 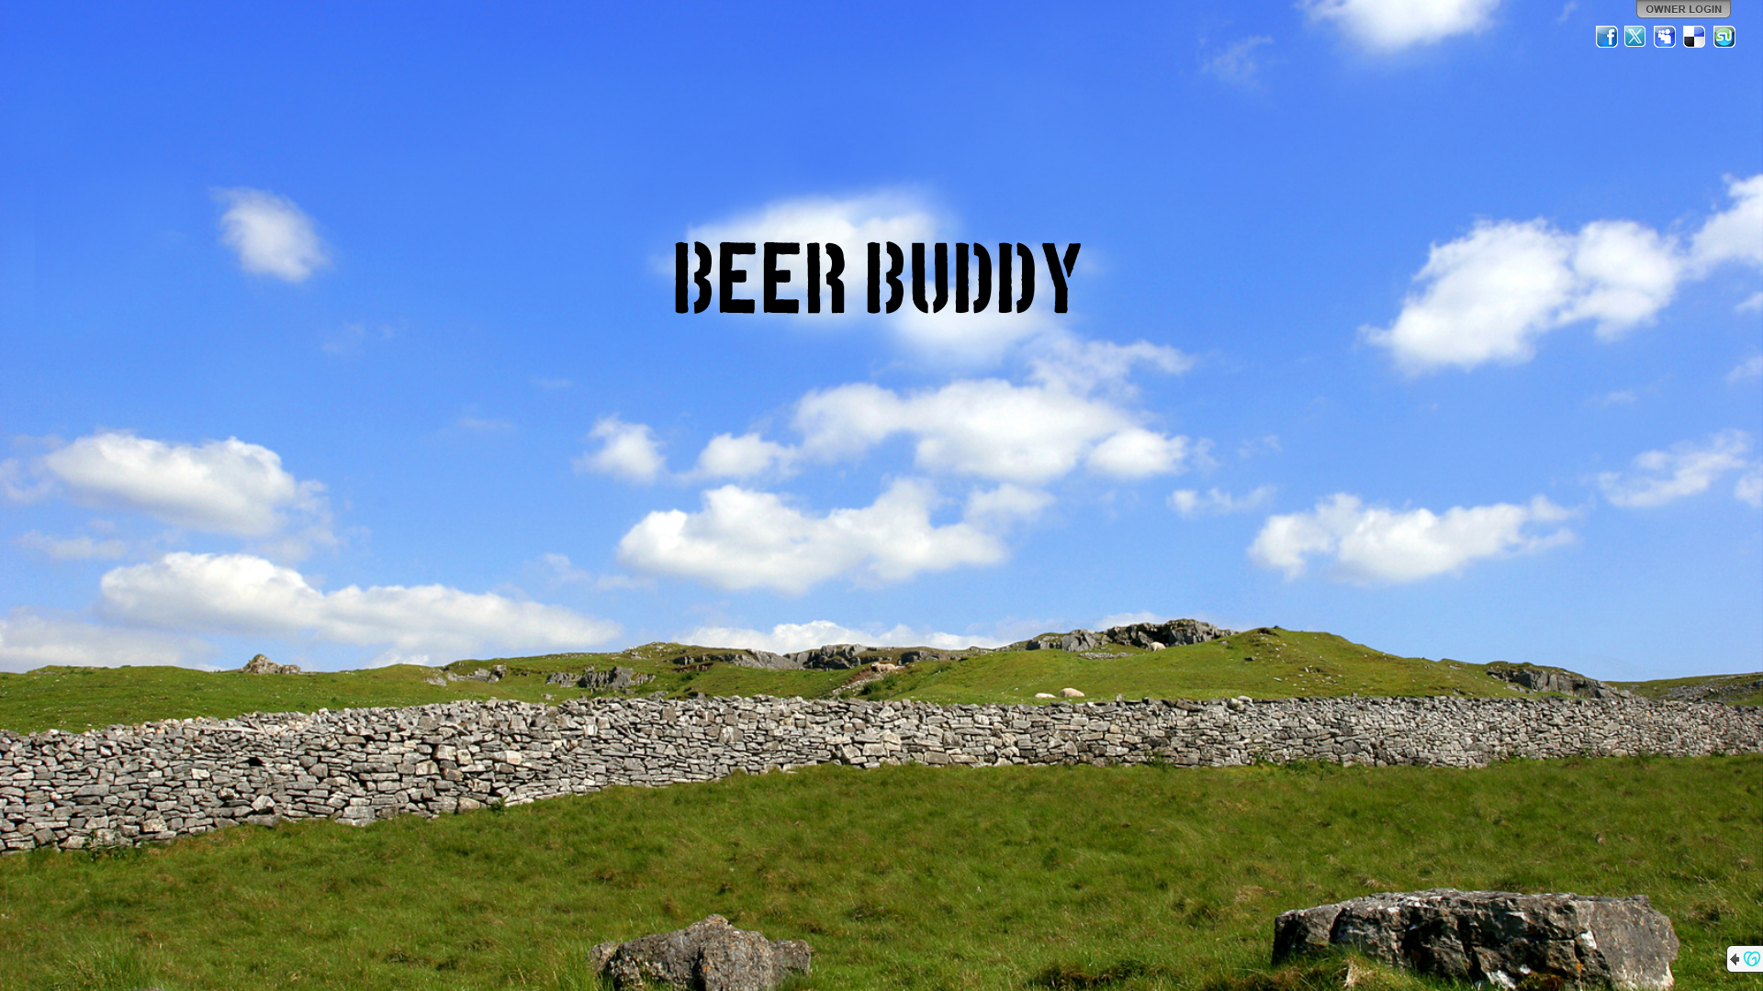 What do you see at coordinates (1636, 37) in the screenshot?
I see `Twitter` at bounding box center [1636, 37].